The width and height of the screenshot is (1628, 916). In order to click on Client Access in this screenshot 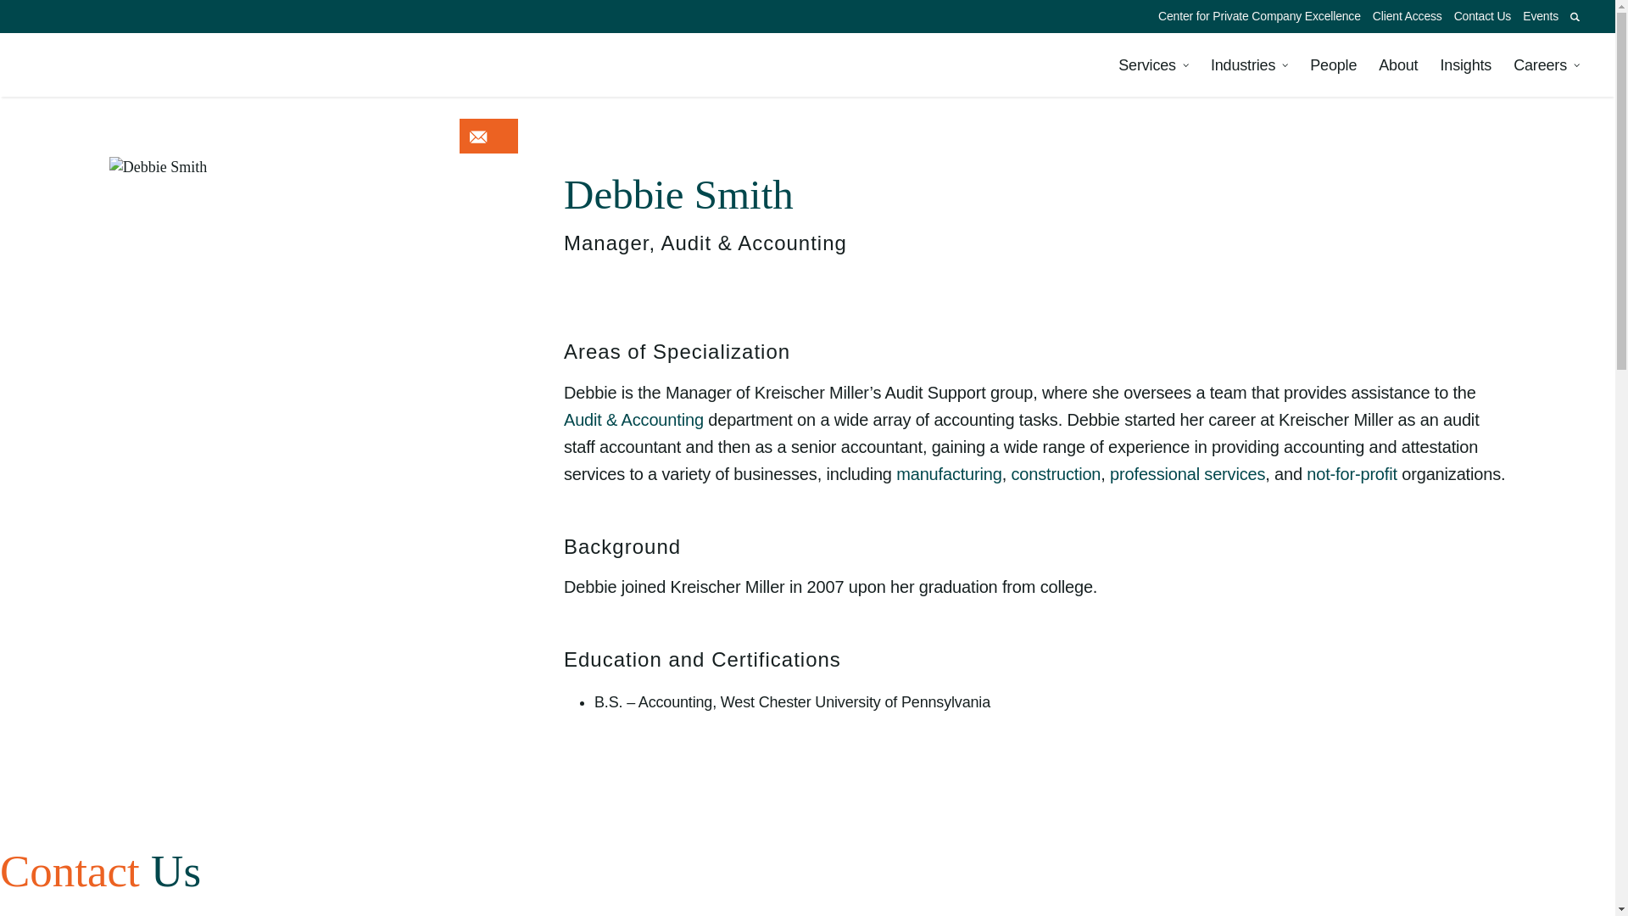, I will do `click(1408, 16)`.